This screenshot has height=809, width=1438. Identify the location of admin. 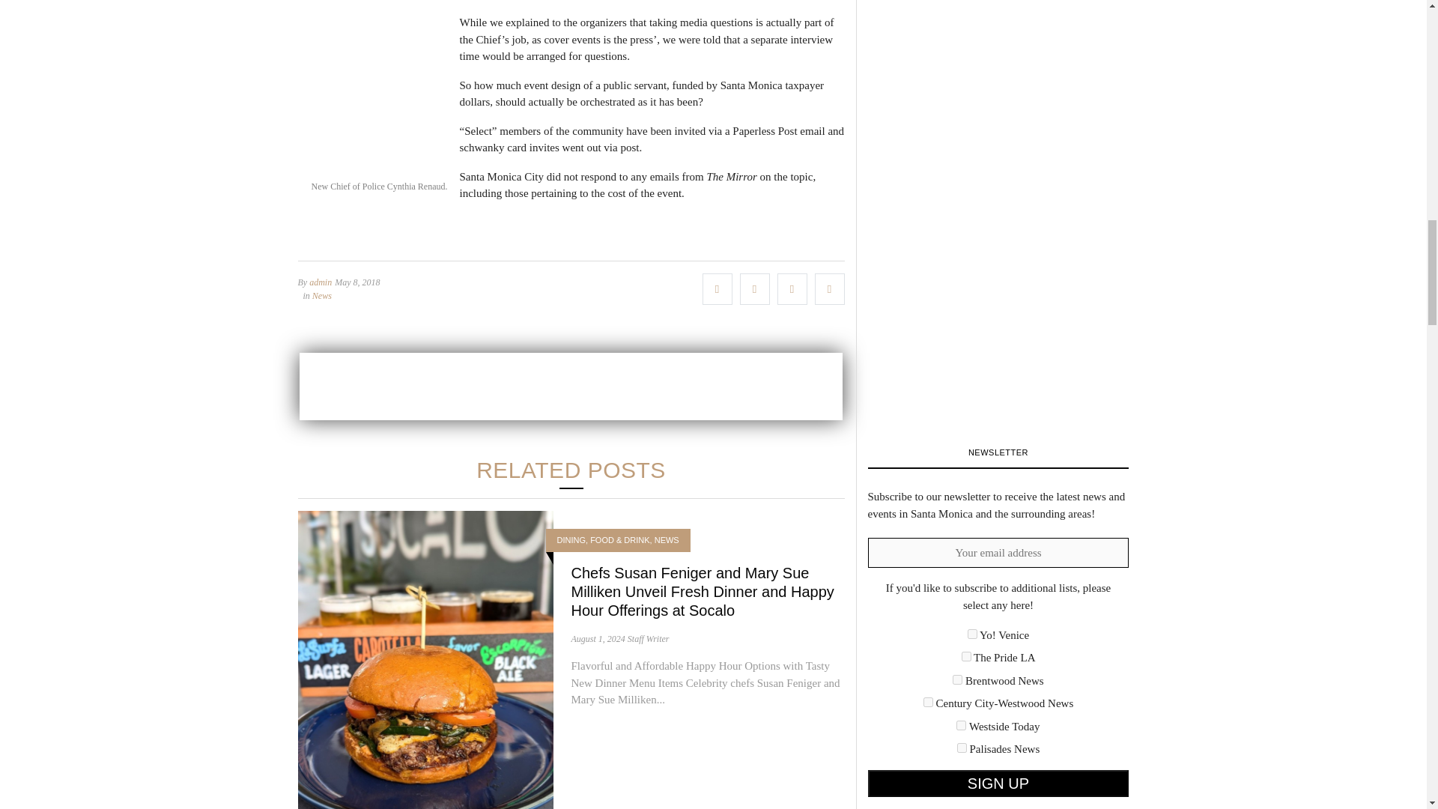
(321, 282).